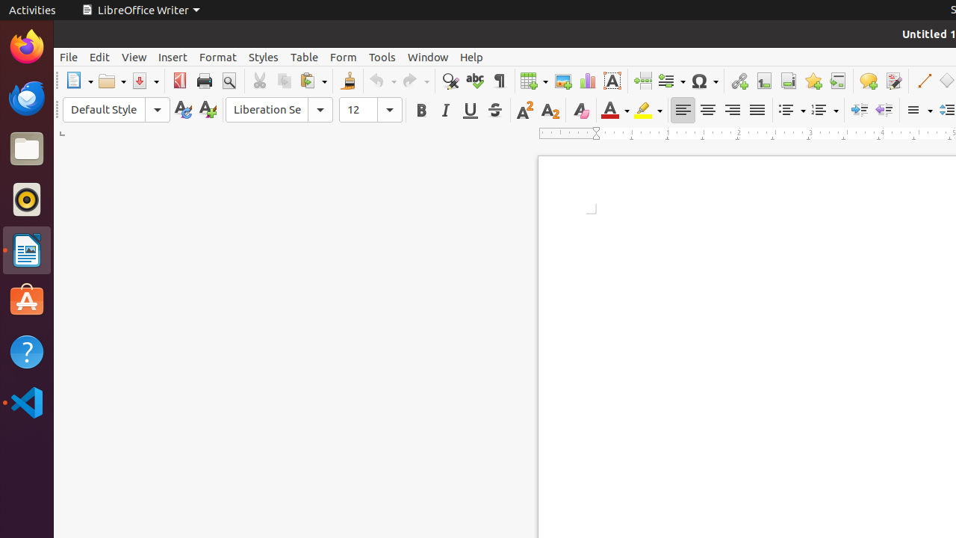  Describe the element at coordinates (117, 110) in the screenshot. I see `Paragraph Style` at that location.